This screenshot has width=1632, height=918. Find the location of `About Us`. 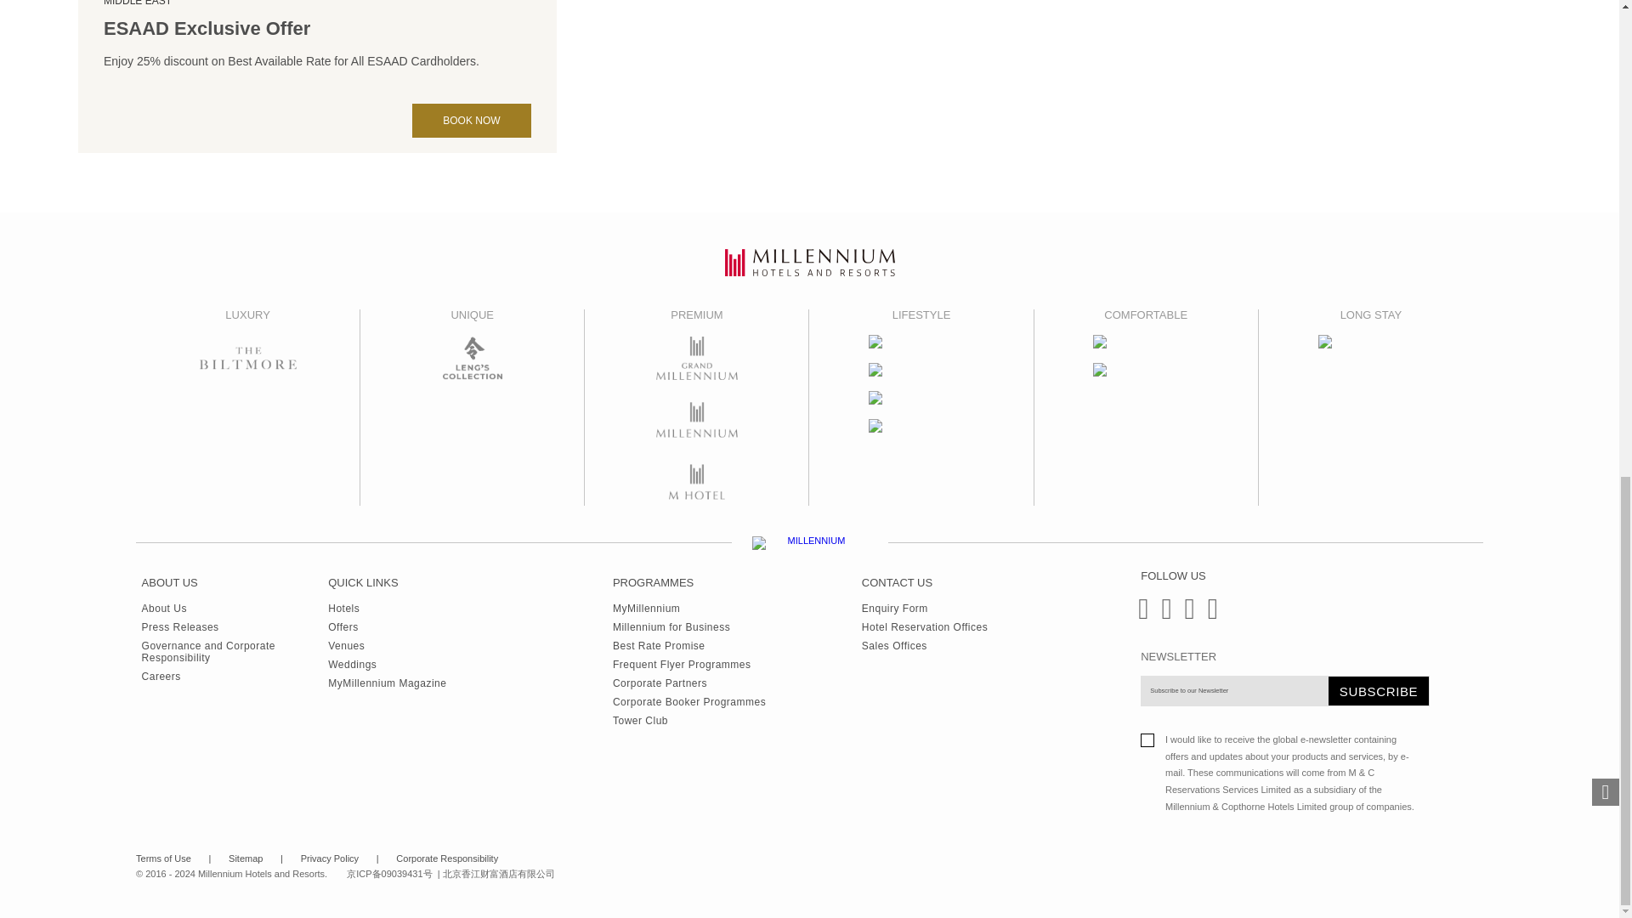

About Us is located at coordinates (235, 604).